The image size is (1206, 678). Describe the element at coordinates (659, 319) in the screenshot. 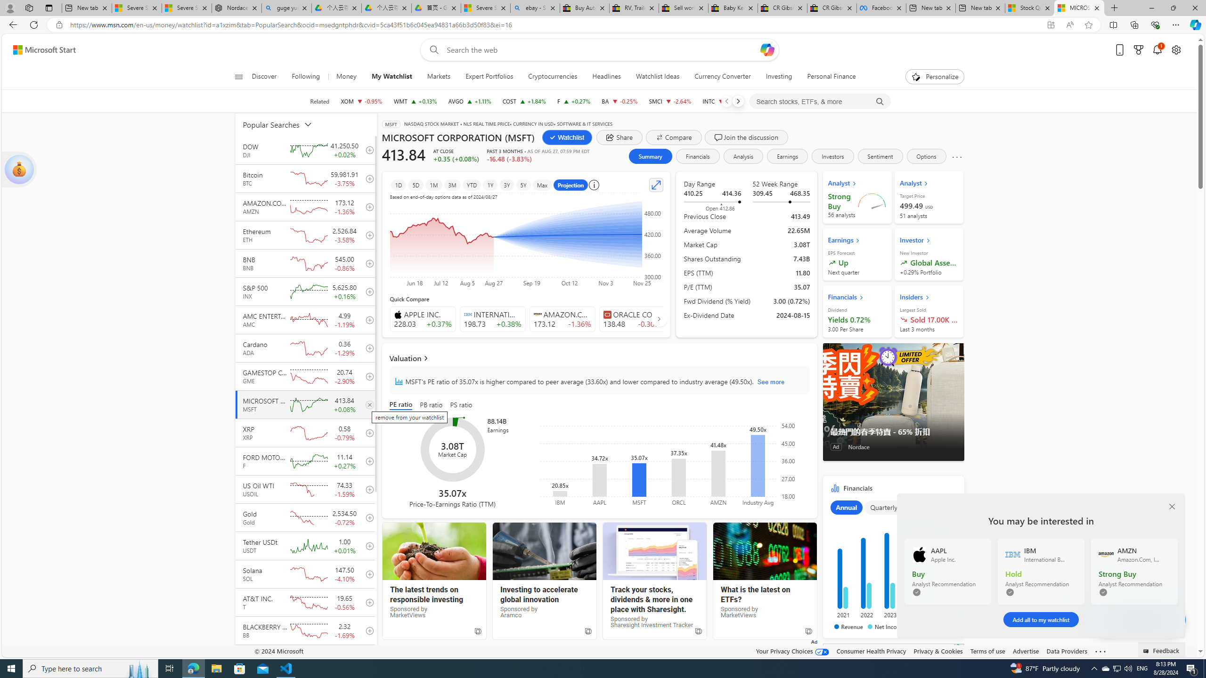

I see `AutomationID: finance_carousel_navi_arrow` at that location.